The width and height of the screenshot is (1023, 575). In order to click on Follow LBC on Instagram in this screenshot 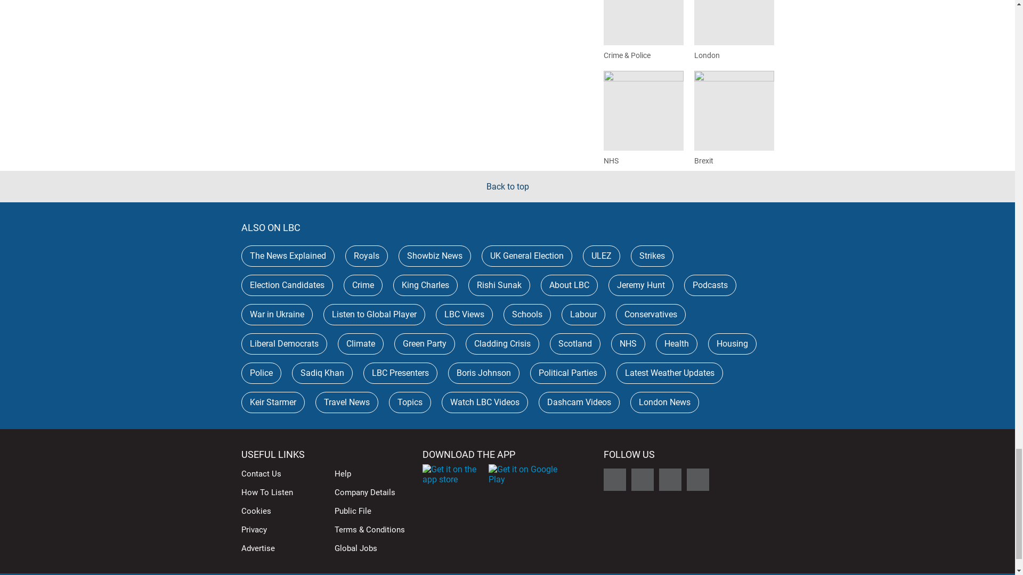, I will do `click(670, 480)`.